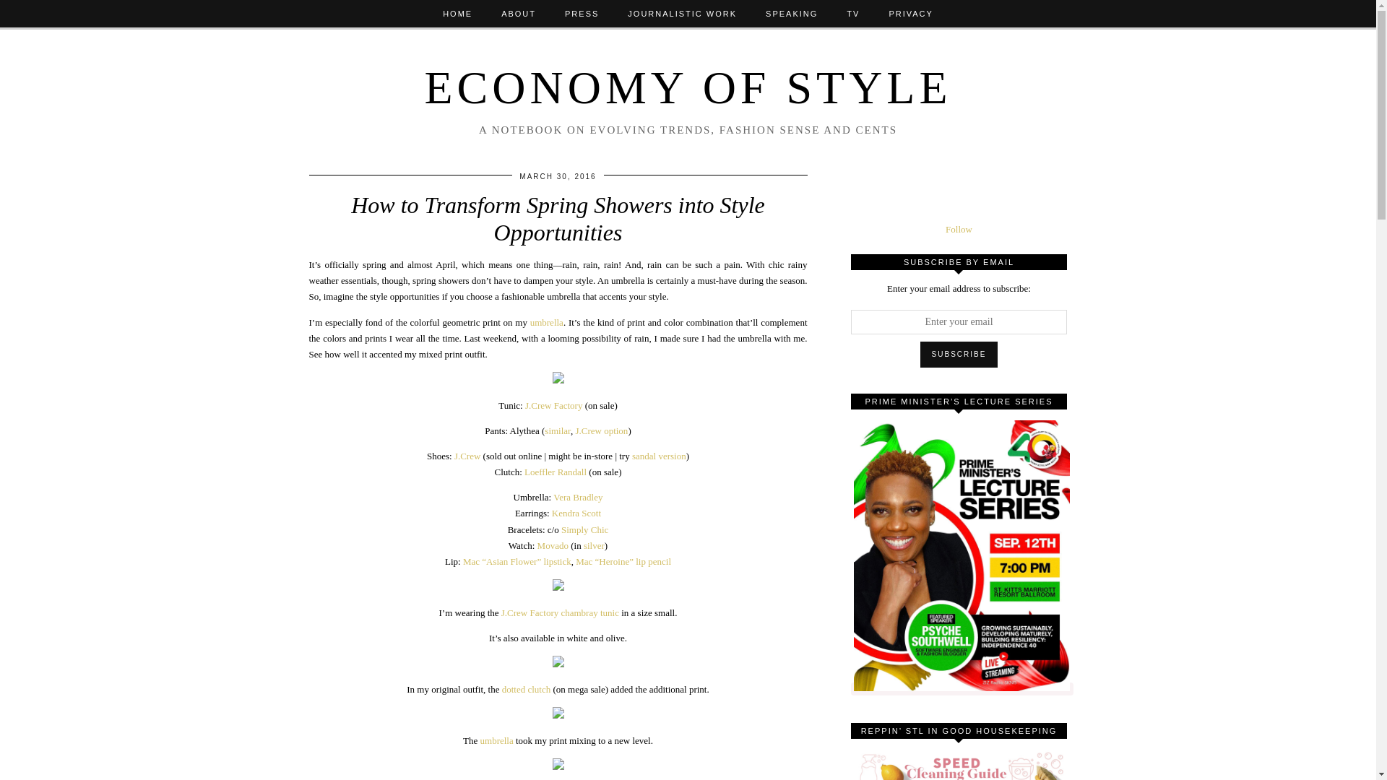 The width and height of the screenshot is (1387, 780). I want to click on J.Crew Factory chambray tunic, so click(559, 612).